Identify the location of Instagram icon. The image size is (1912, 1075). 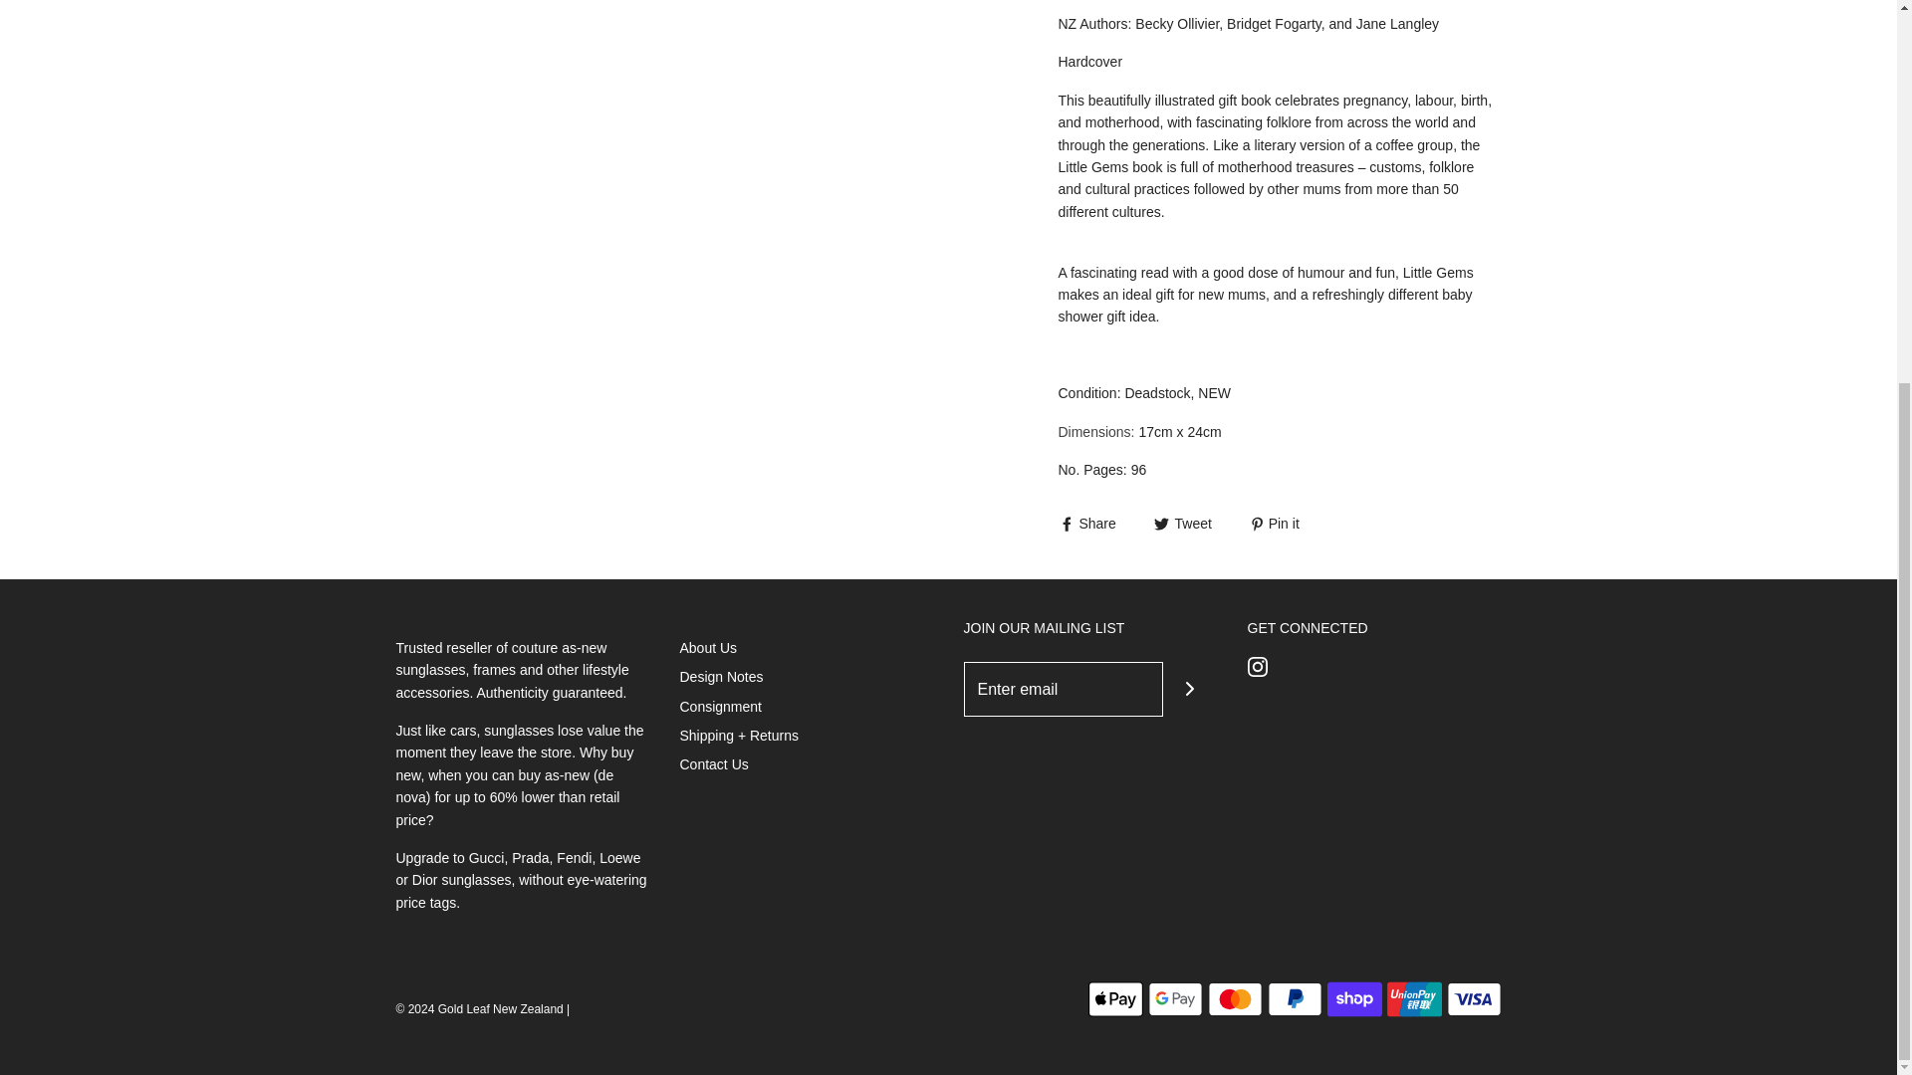
(1256, 667).